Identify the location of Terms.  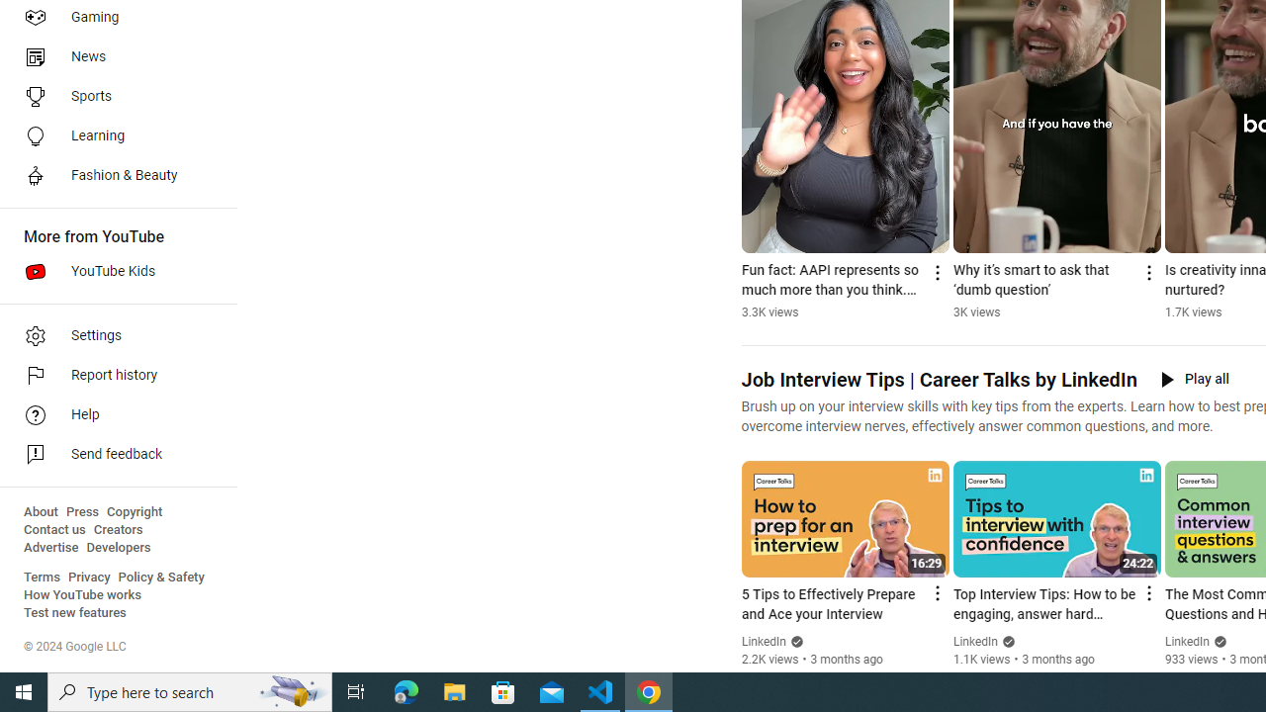
(42, 578).